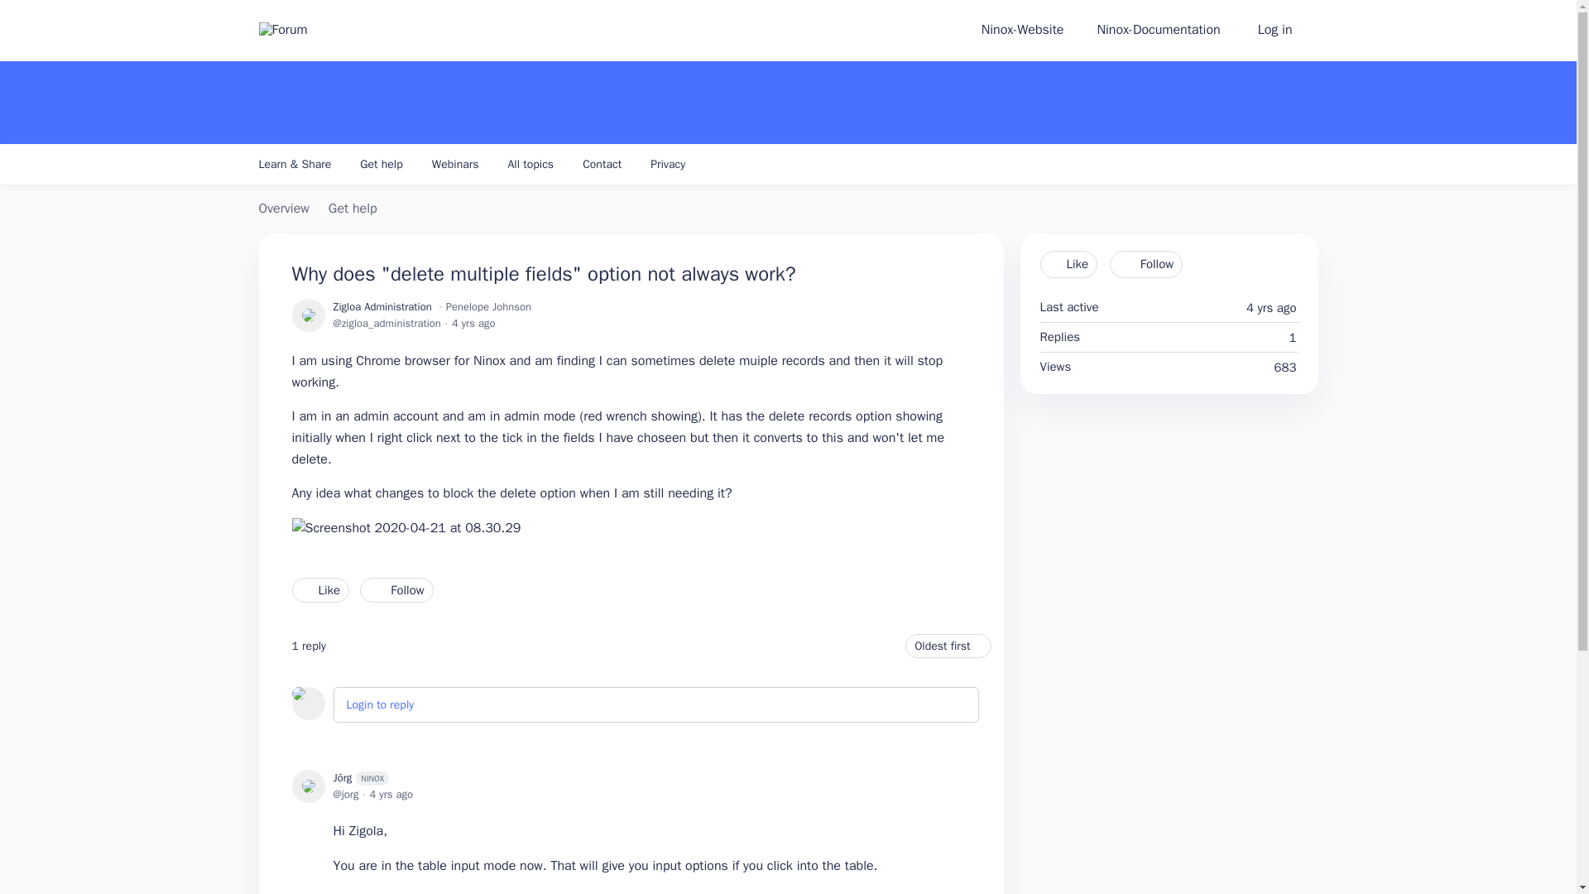 The width and height of the screenshot is (1589, 894). What do you see at coordinates (667, 171) in the screenshot?
I see `Privacy` at bounding box center [667, 171].